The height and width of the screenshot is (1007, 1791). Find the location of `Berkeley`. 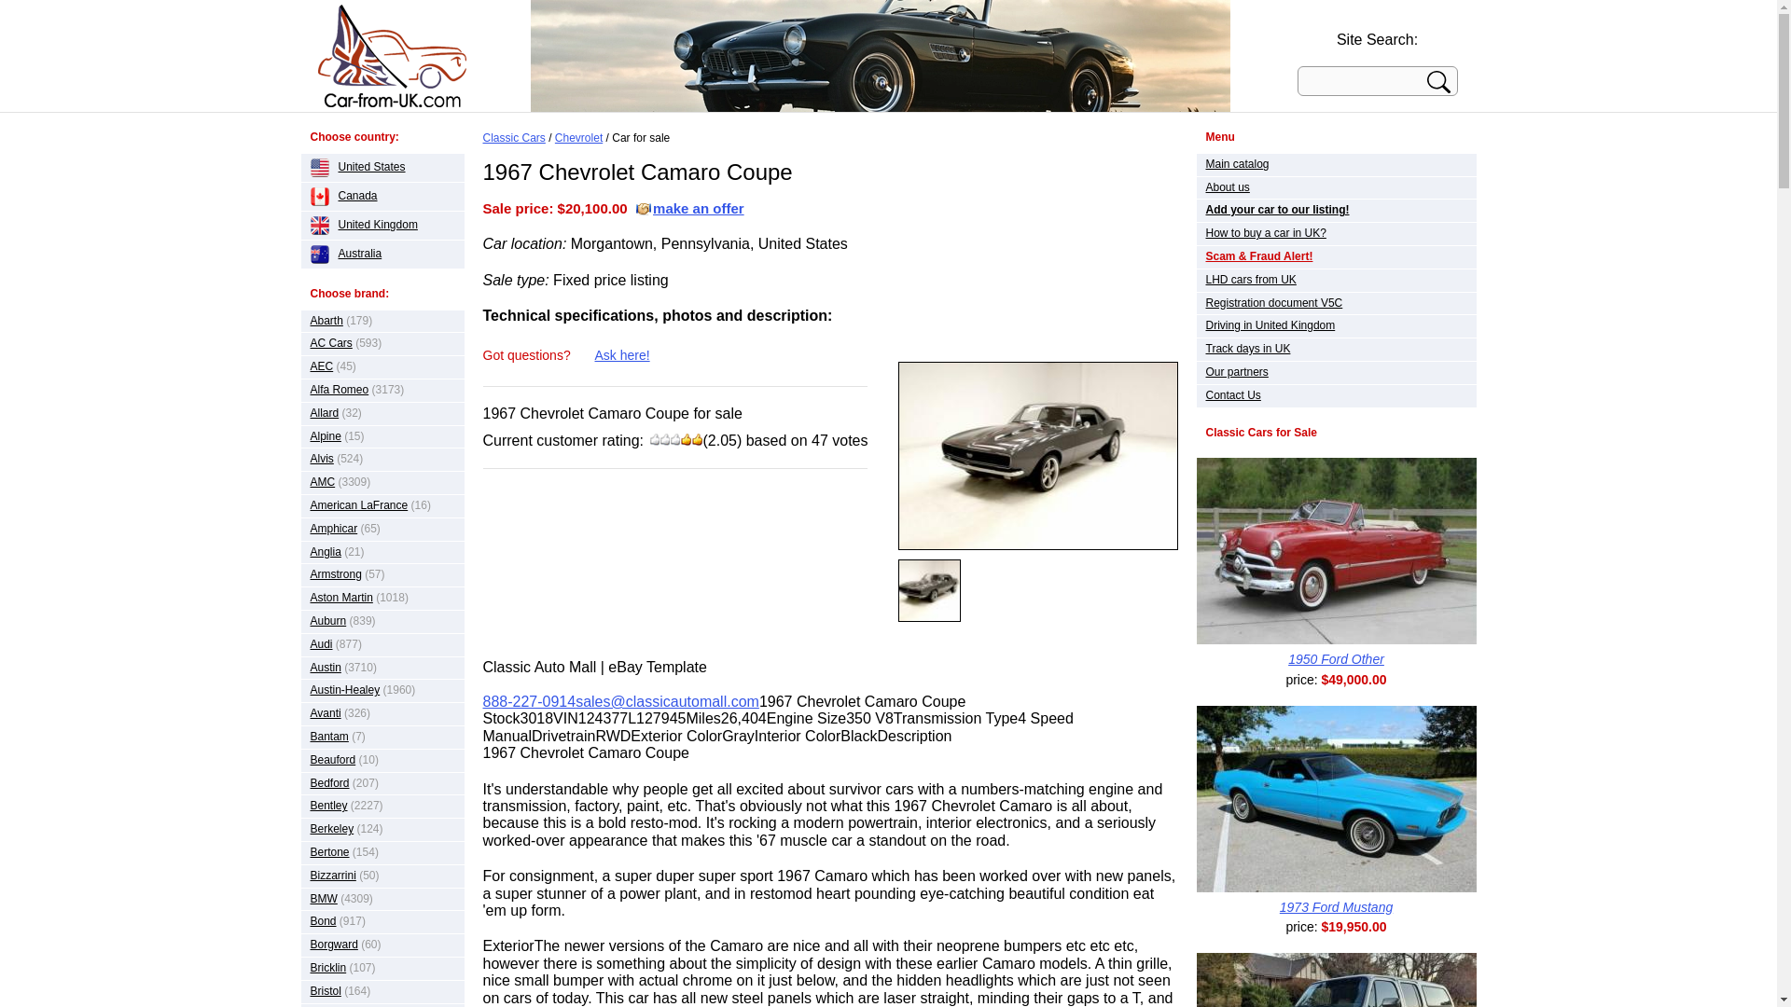

Berkeley is located at coordinates (331, 829).